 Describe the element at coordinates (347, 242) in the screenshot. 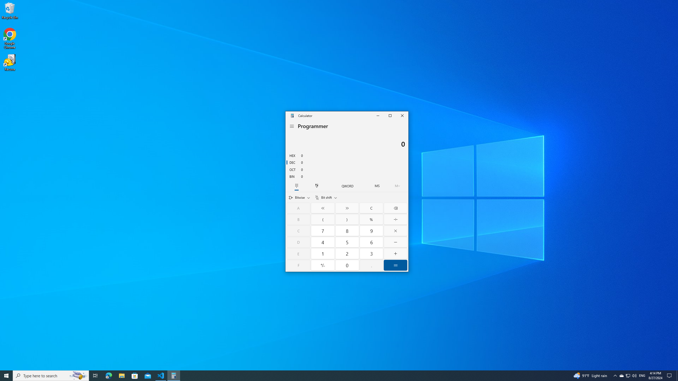

I see `Five` at that location.